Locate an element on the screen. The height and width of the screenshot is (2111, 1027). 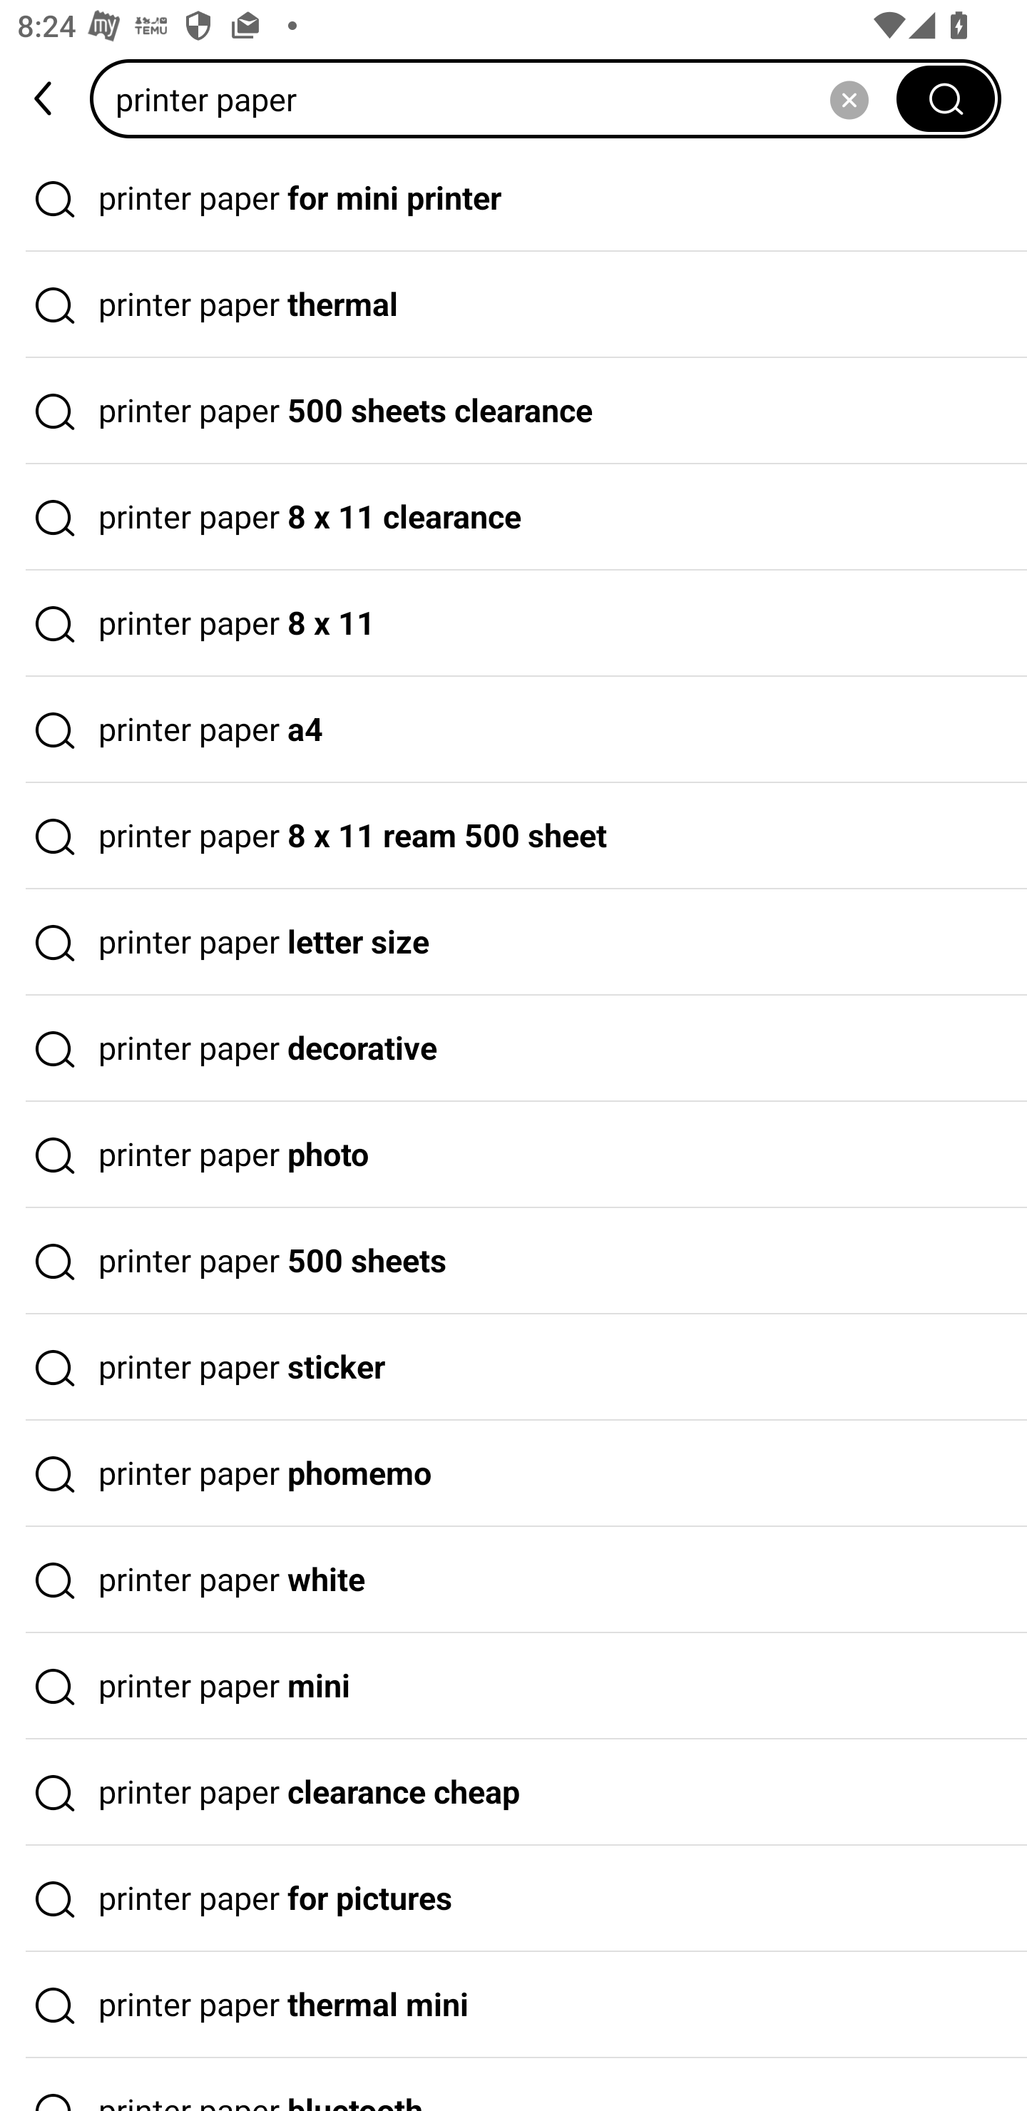
printer paper a4 is located at coordinates (513, 730).